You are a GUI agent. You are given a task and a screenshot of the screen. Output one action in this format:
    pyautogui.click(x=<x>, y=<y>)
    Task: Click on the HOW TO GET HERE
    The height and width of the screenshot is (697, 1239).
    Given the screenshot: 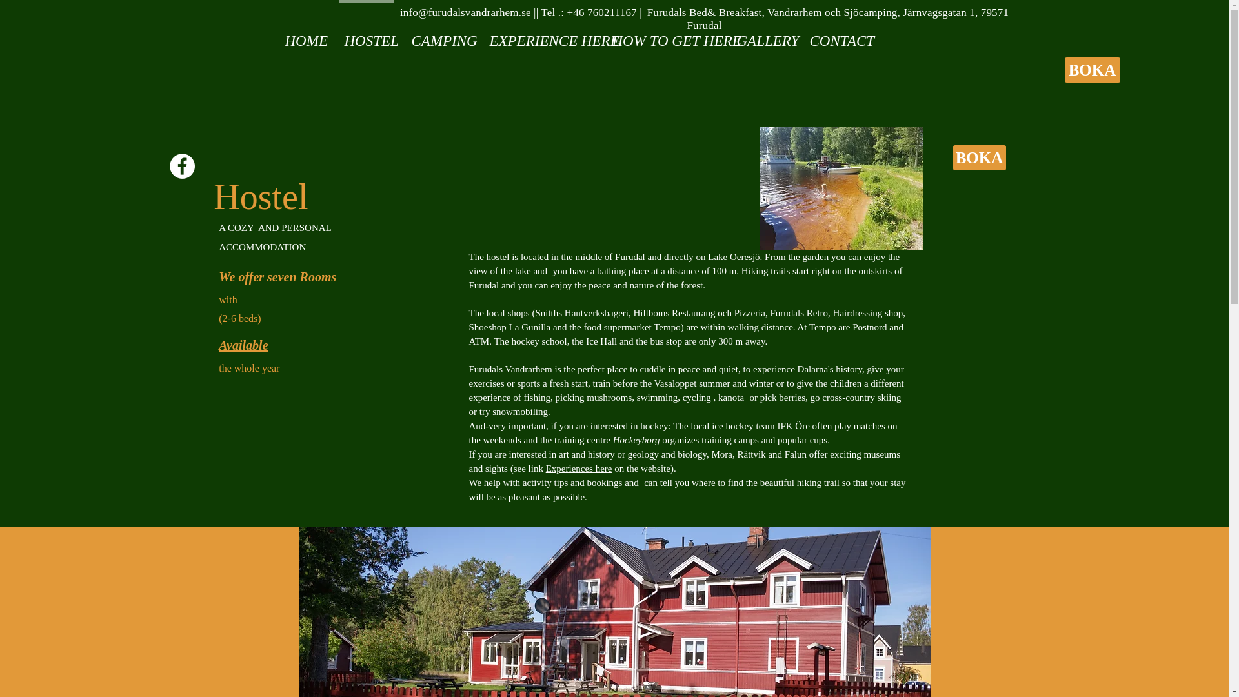 What is the action you would take?
    pyautogui.click(x=662, y=35)
    